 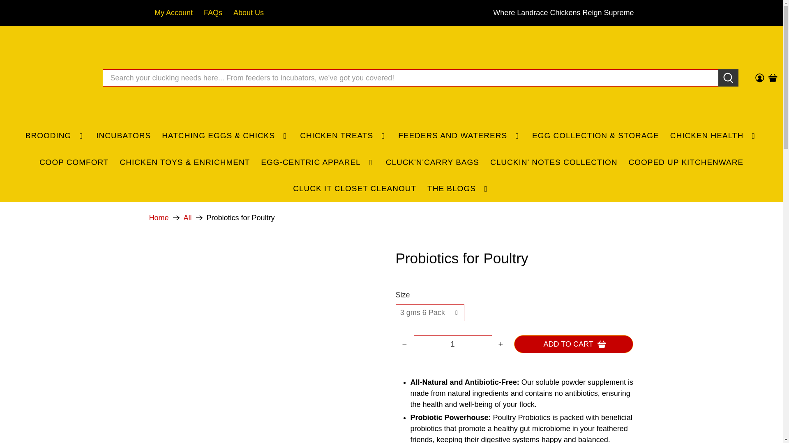 I want to click on Cluck It All Farms, so click(x=159, y=217).